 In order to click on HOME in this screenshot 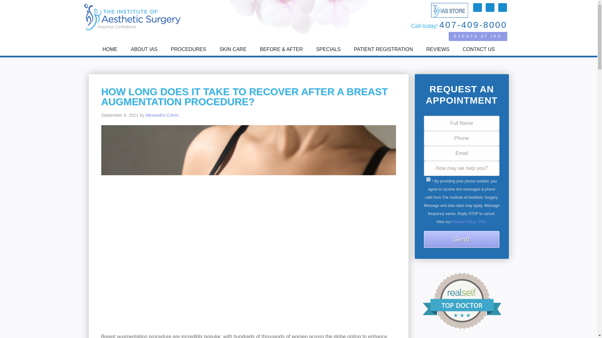, I will do `click(110, 49)`.